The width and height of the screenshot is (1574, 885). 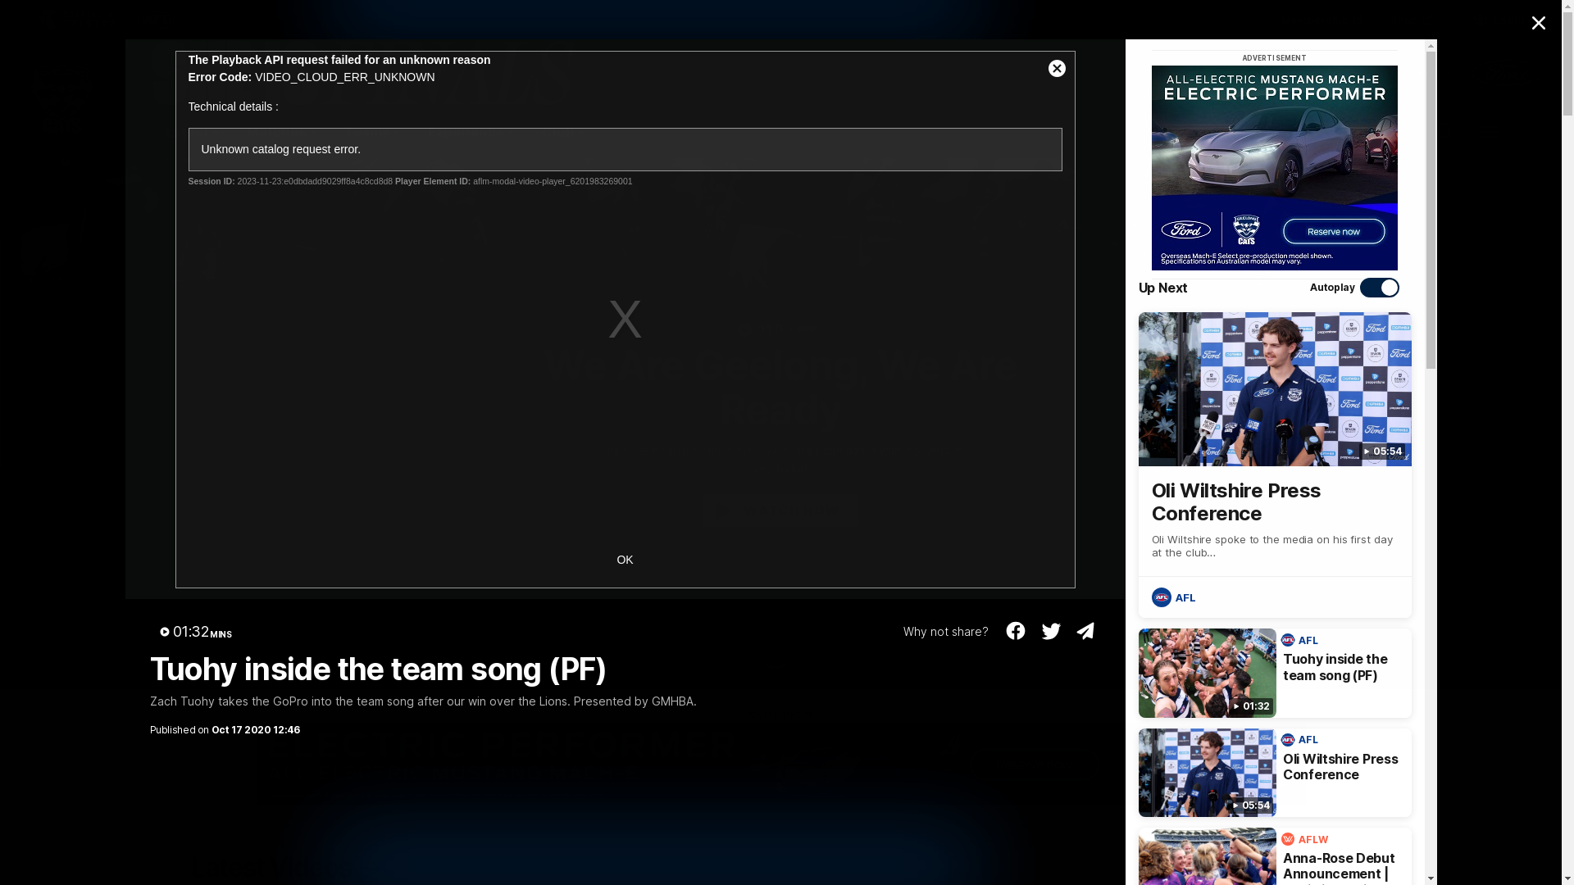 I want to click on Ford, so click(x=1326, y=869).